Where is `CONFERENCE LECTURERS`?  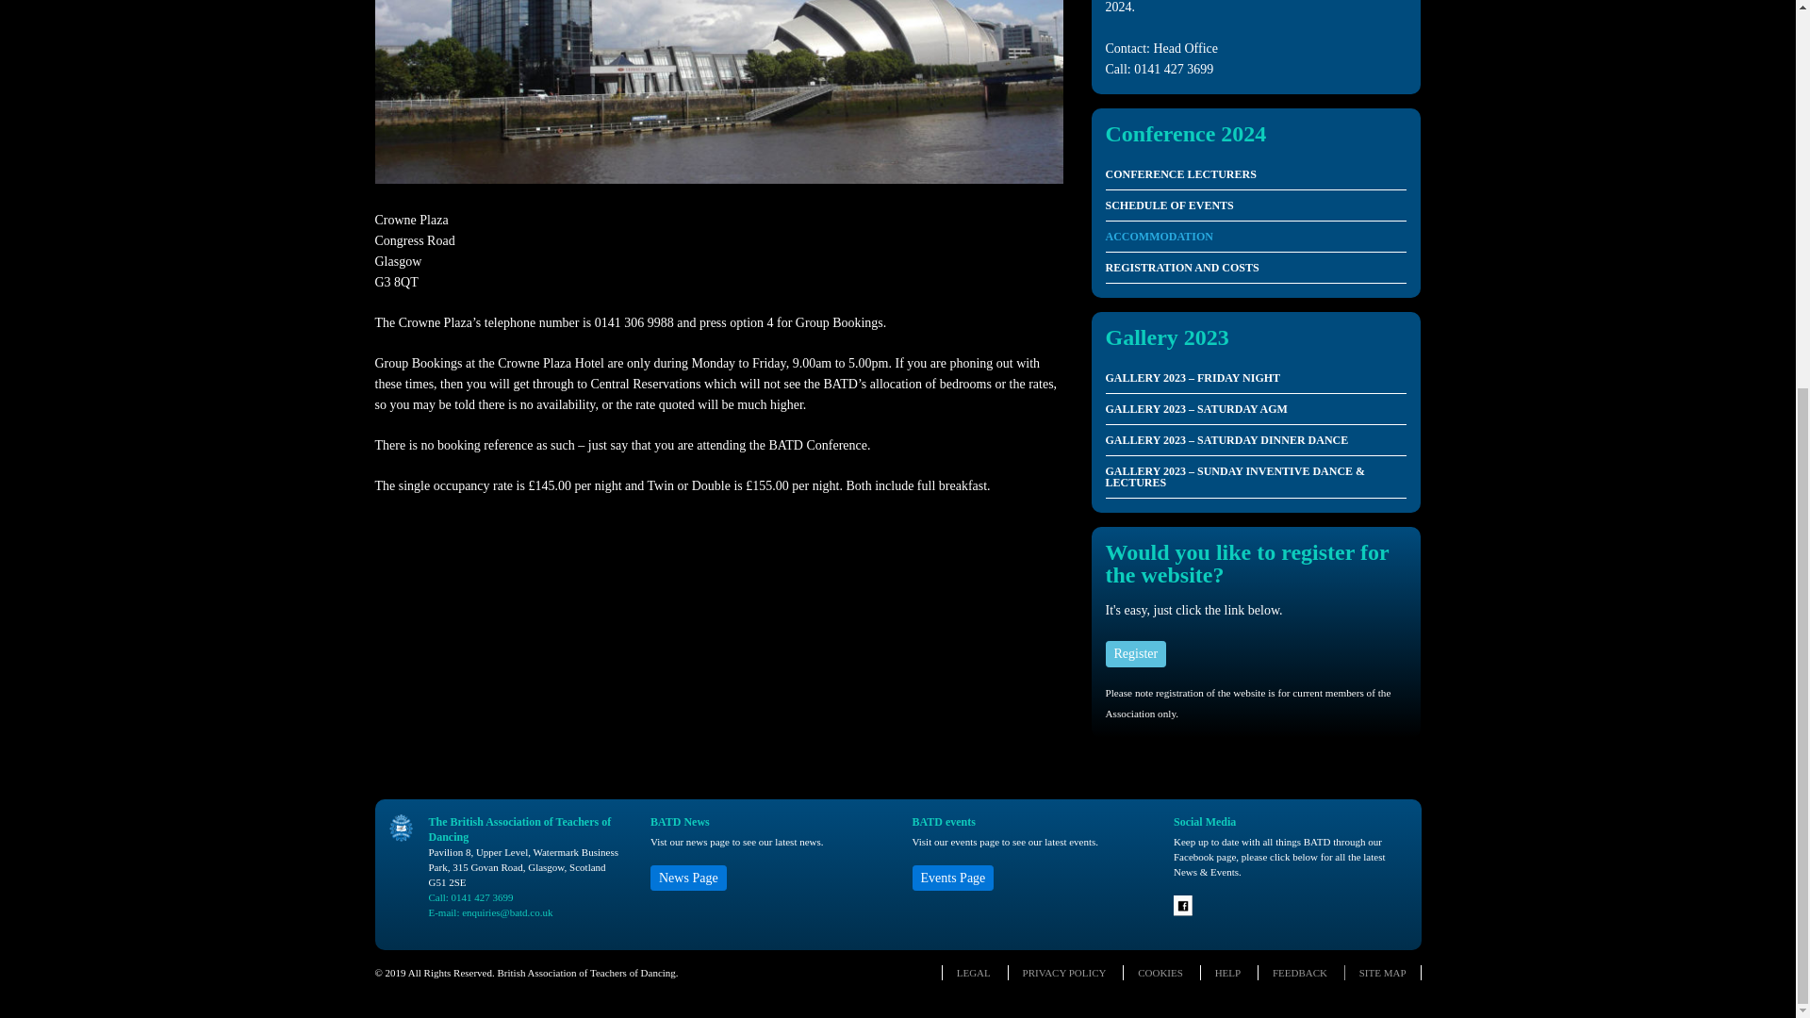 CONFERENCE LECTURERS is located at coordinates (1255, 173).